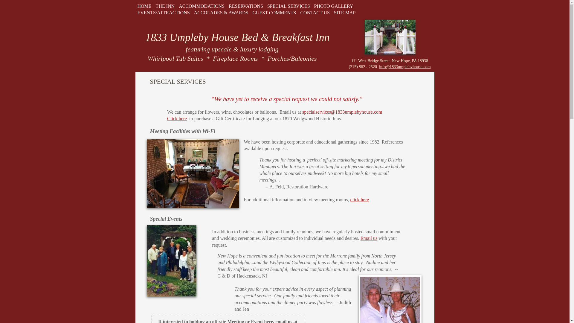  I want to click on HOME, so click(144, 6).